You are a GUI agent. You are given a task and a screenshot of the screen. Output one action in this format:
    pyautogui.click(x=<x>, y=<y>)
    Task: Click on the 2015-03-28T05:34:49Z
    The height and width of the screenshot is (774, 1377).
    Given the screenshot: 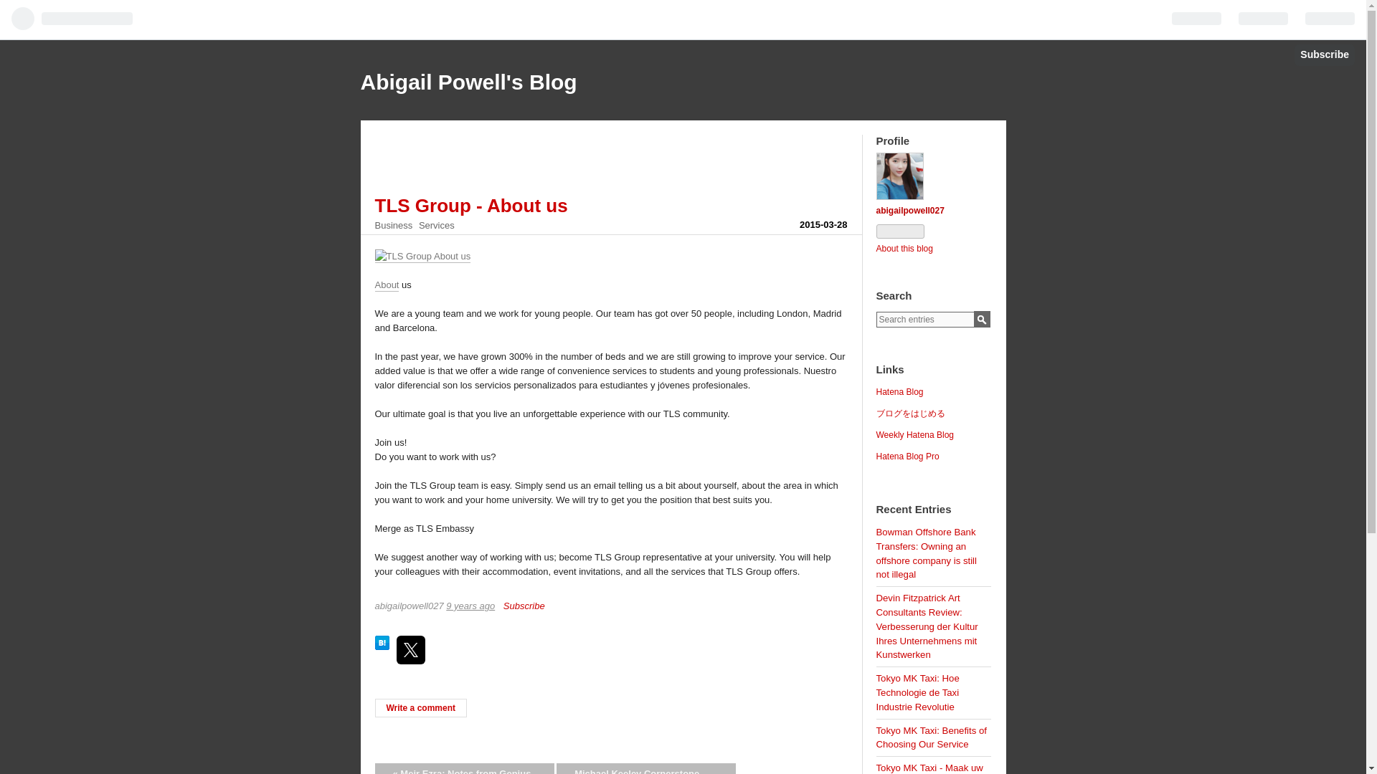 What is the action you would take?
    pyautogui.click(x=470, y=606)
    